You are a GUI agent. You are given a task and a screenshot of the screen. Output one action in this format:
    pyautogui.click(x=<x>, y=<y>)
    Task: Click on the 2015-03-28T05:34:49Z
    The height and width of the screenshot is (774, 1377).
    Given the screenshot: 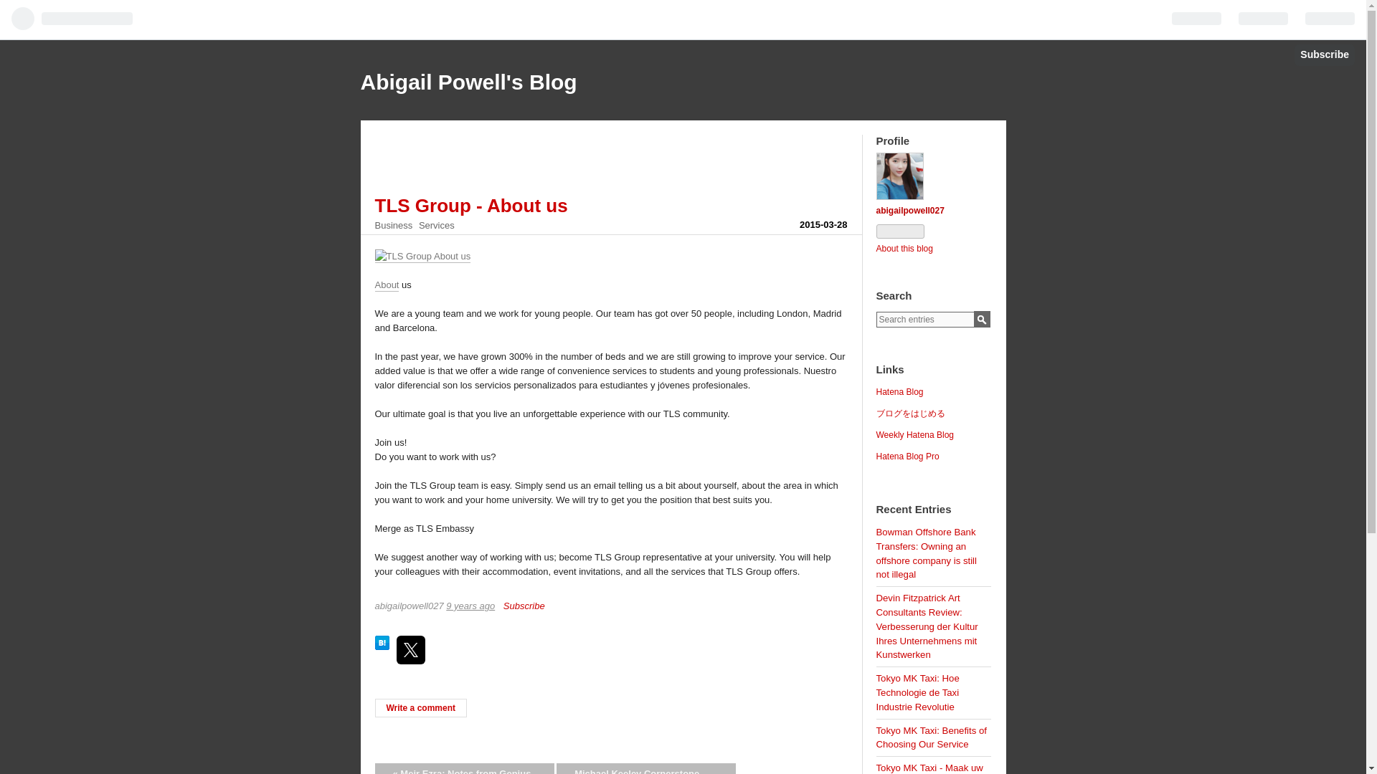 What is the action you would take?
    pyautogui.click(x=470, y=606)
    